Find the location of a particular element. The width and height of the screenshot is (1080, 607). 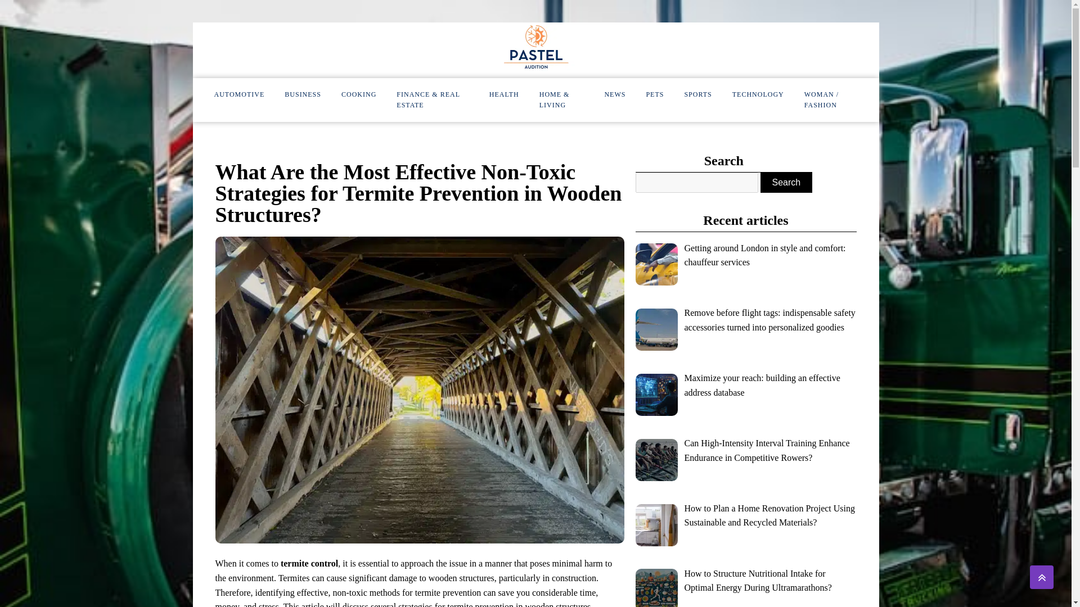

PETS is located at coordinates (655, 94).